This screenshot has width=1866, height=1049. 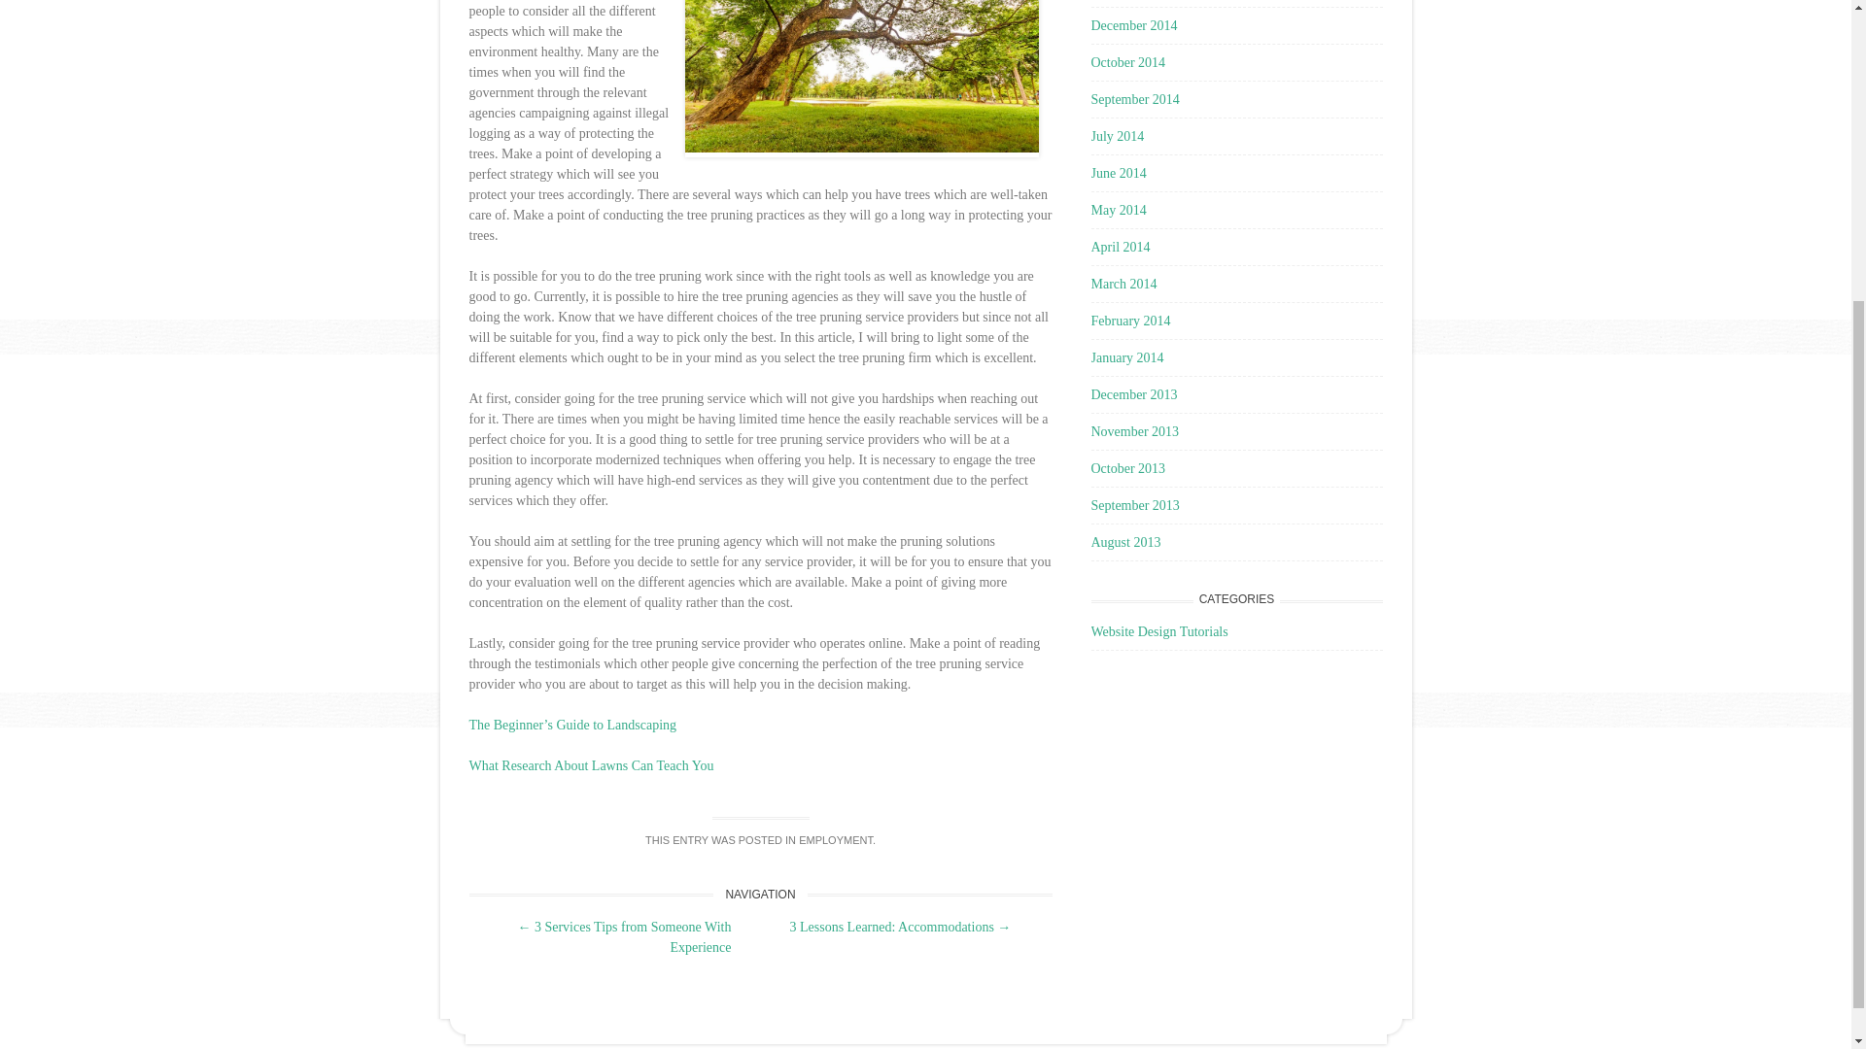 What do you see at coordinates (1118, 173) in the screenshot?
I see `June 2014` at bounding box center [1118, 173].